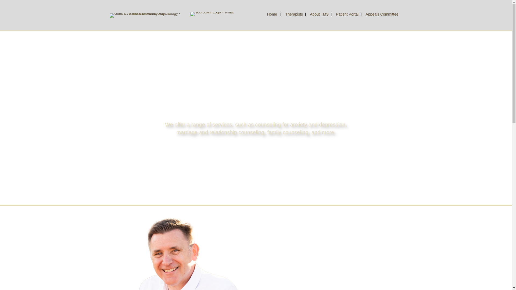  Describe the element at coordinates (382, 14) in the screenshot. I see `Appeals Committee` at that location.